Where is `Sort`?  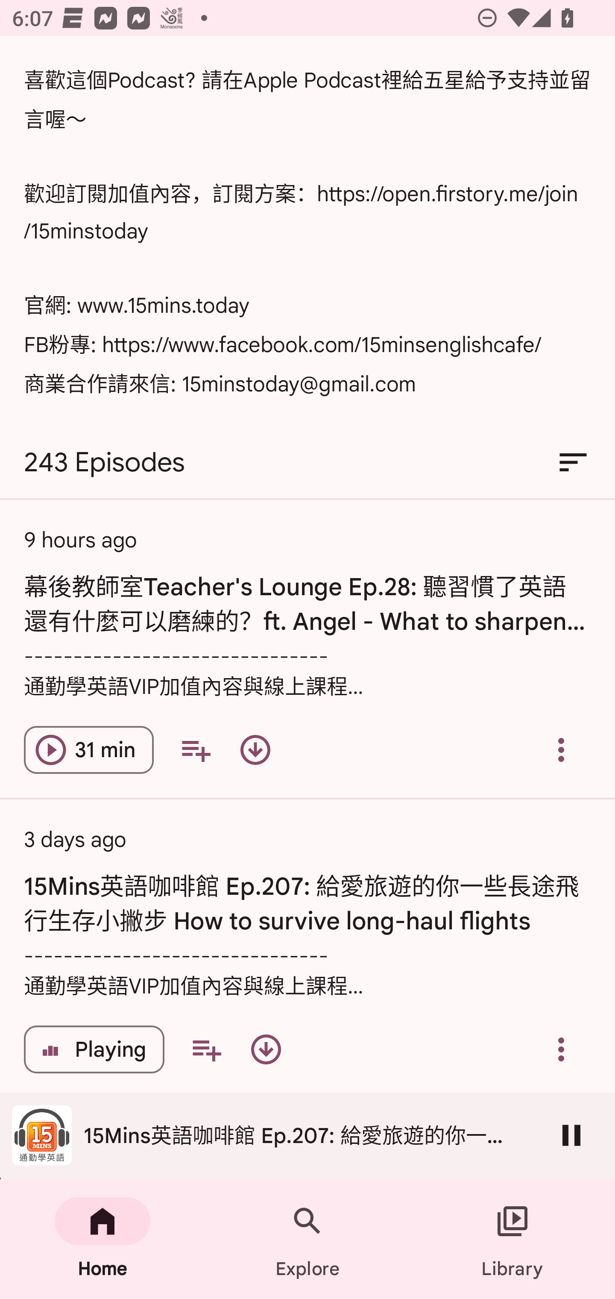
Sort is located at coordinates (573, 462).